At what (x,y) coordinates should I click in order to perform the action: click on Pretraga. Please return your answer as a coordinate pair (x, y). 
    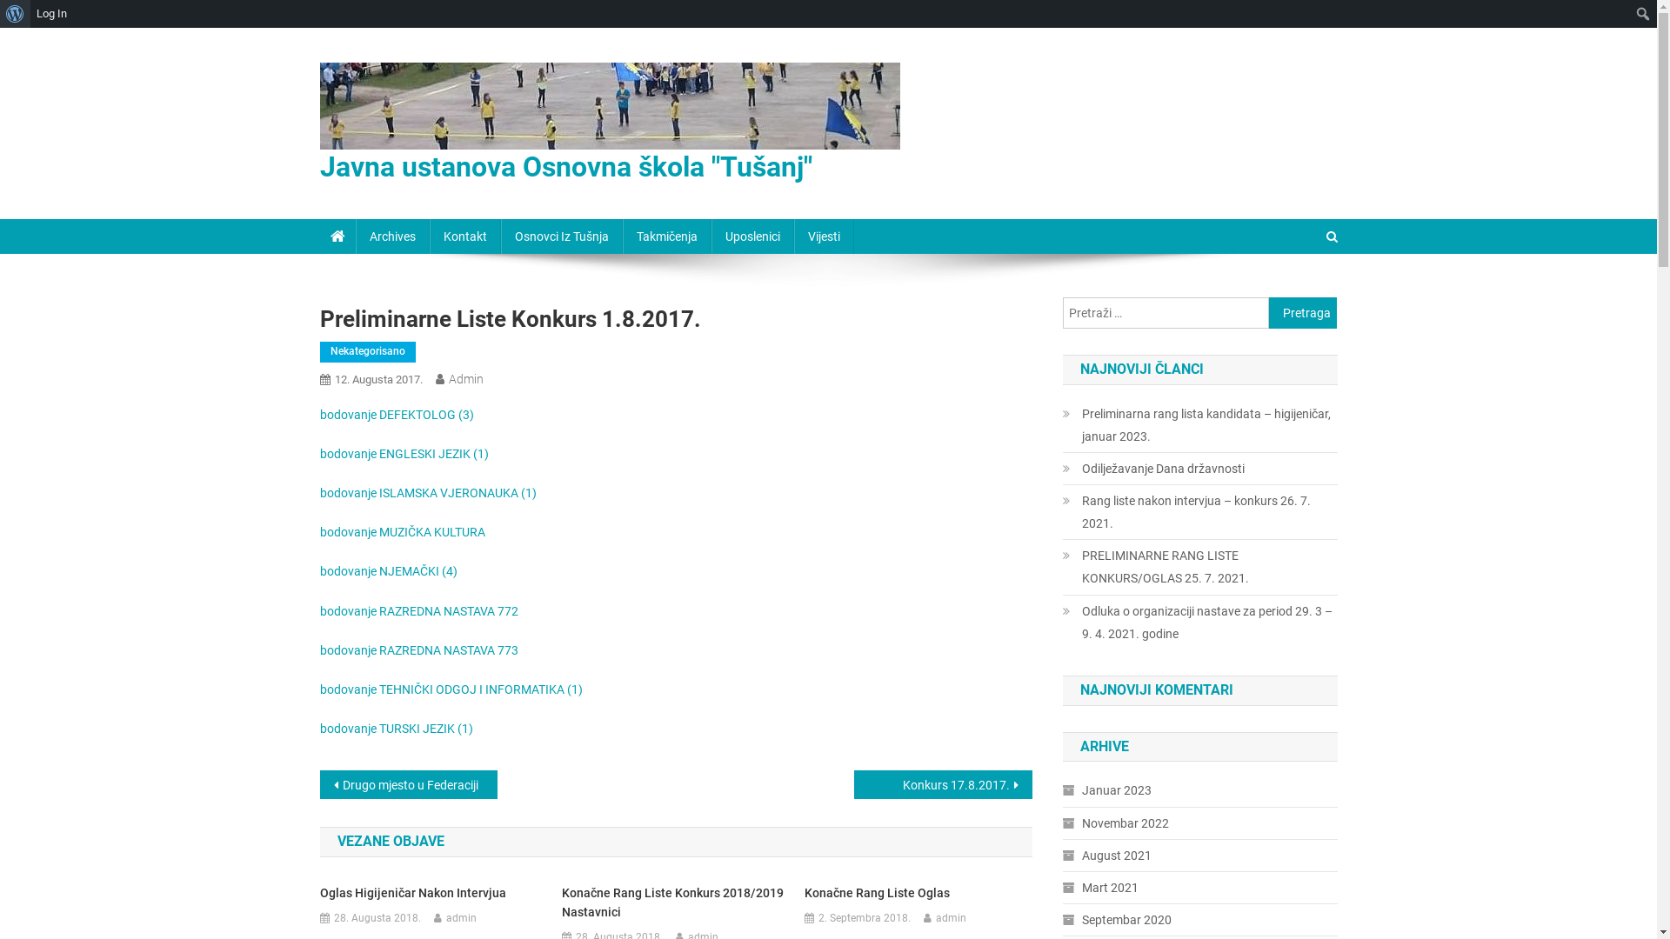
    Looking at the image, I should click on (22, 15).